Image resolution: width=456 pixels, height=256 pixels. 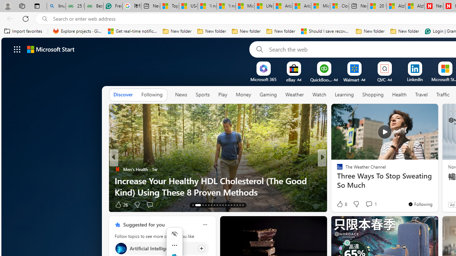 What do you see at coordinates (243, 205) in the screenshot?
I see `AutomationID: tab-29` at bounding box center [243, 205].